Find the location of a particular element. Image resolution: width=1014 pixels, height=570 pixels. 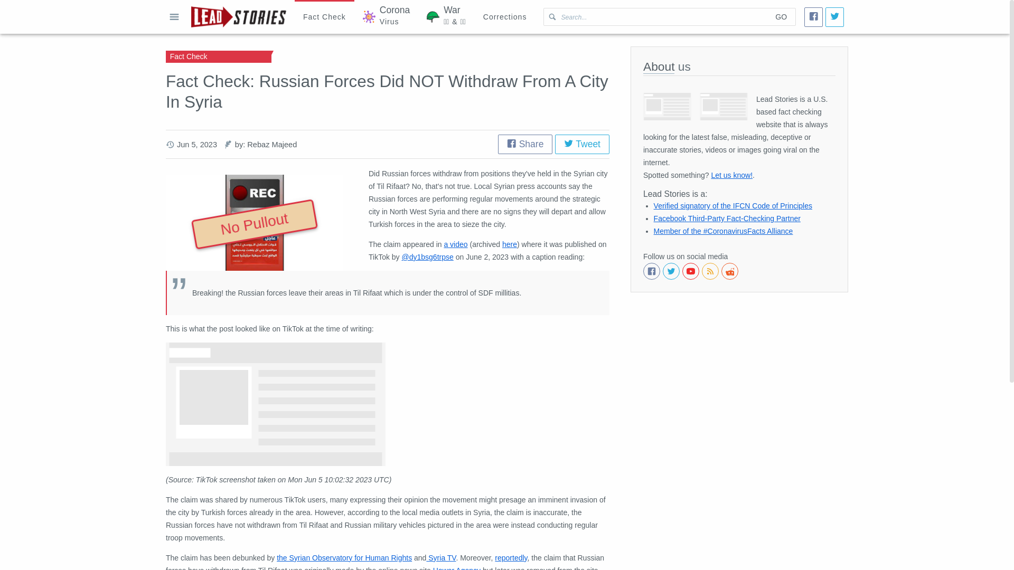

Let us know! is located at coordinates (731, 175).